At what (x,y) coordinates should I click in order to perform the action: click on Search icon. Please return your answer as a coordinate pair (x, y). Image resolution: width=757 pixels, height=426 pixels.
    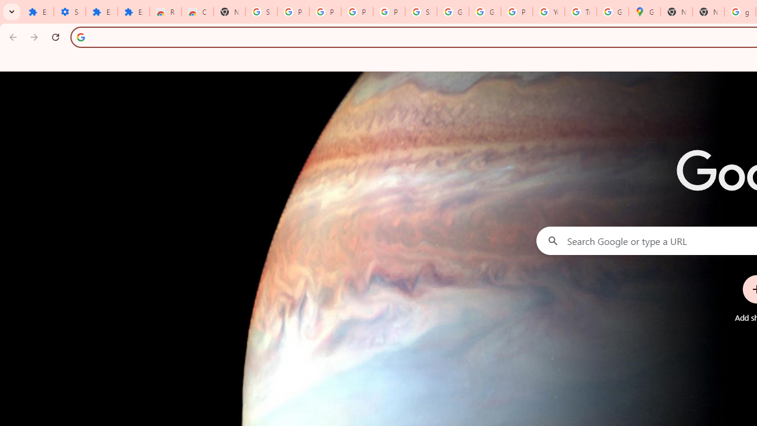
    Looking at the image, I should click on (80, 37).